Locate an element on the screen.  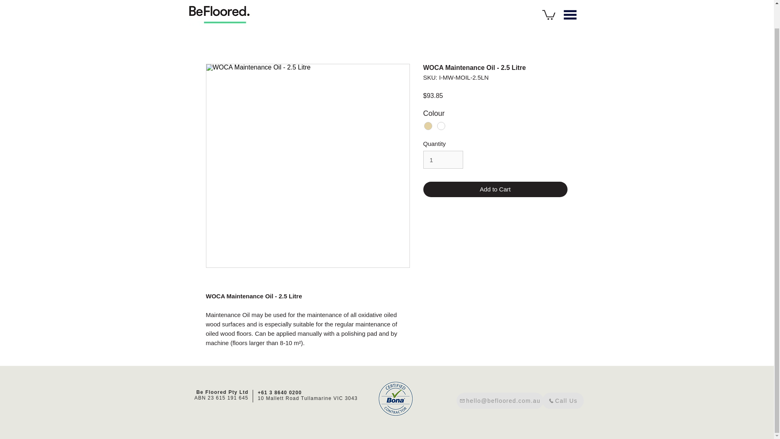
Call Us is located at coordinates (563, 400).